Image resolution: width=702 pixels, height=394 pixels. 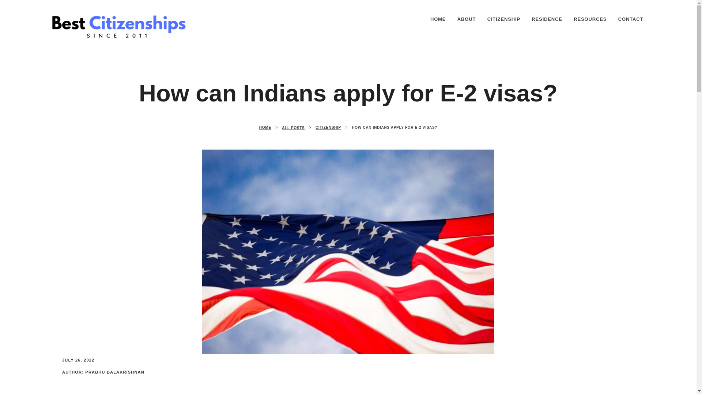 What do you see at coordinates (293, 128) in the screenshot?
I see `ALL POSTS` at bounding box center [293, 128].